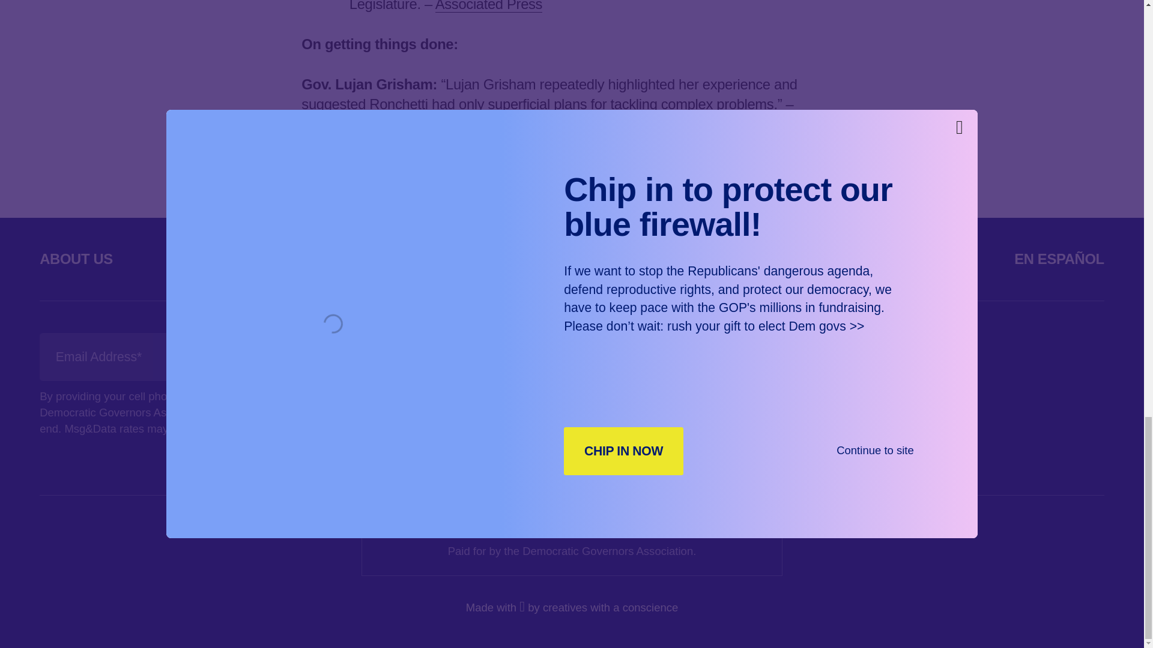  What do you see at coordinates (238, 428) in the screenshot?
I see `Privacy Policy` at bounding box center [238, 428].